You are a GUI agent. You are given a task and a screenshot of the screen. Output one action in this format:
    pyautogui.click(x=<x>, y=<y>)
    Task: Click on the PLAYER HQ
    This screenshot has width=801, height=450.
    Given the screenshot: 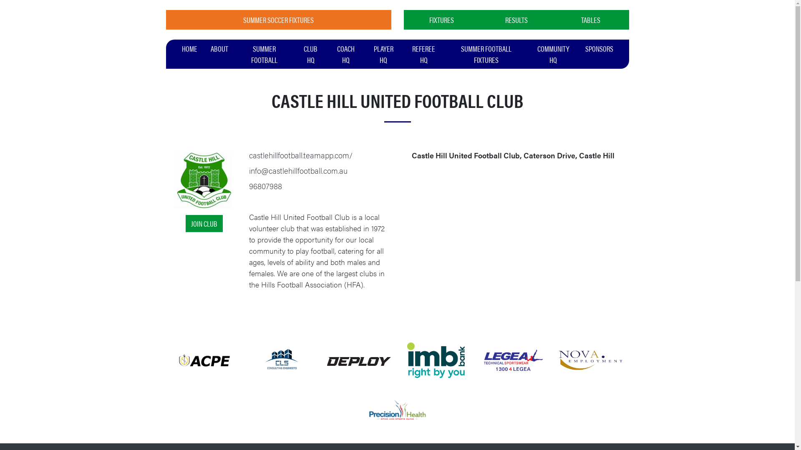 What is the action you would take?
    pyautogui.click(x=384, y=54)
    